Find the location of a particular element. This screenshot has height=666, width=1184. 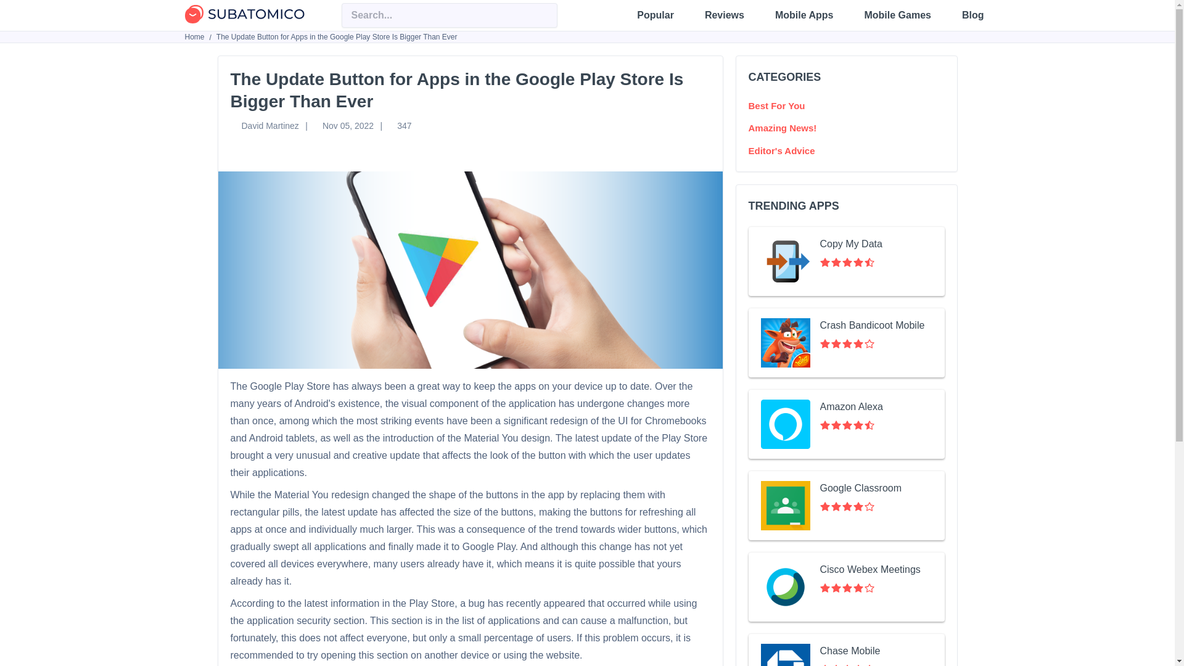

Crash Bandicoot Mobile is located at coordinates (846, 343).